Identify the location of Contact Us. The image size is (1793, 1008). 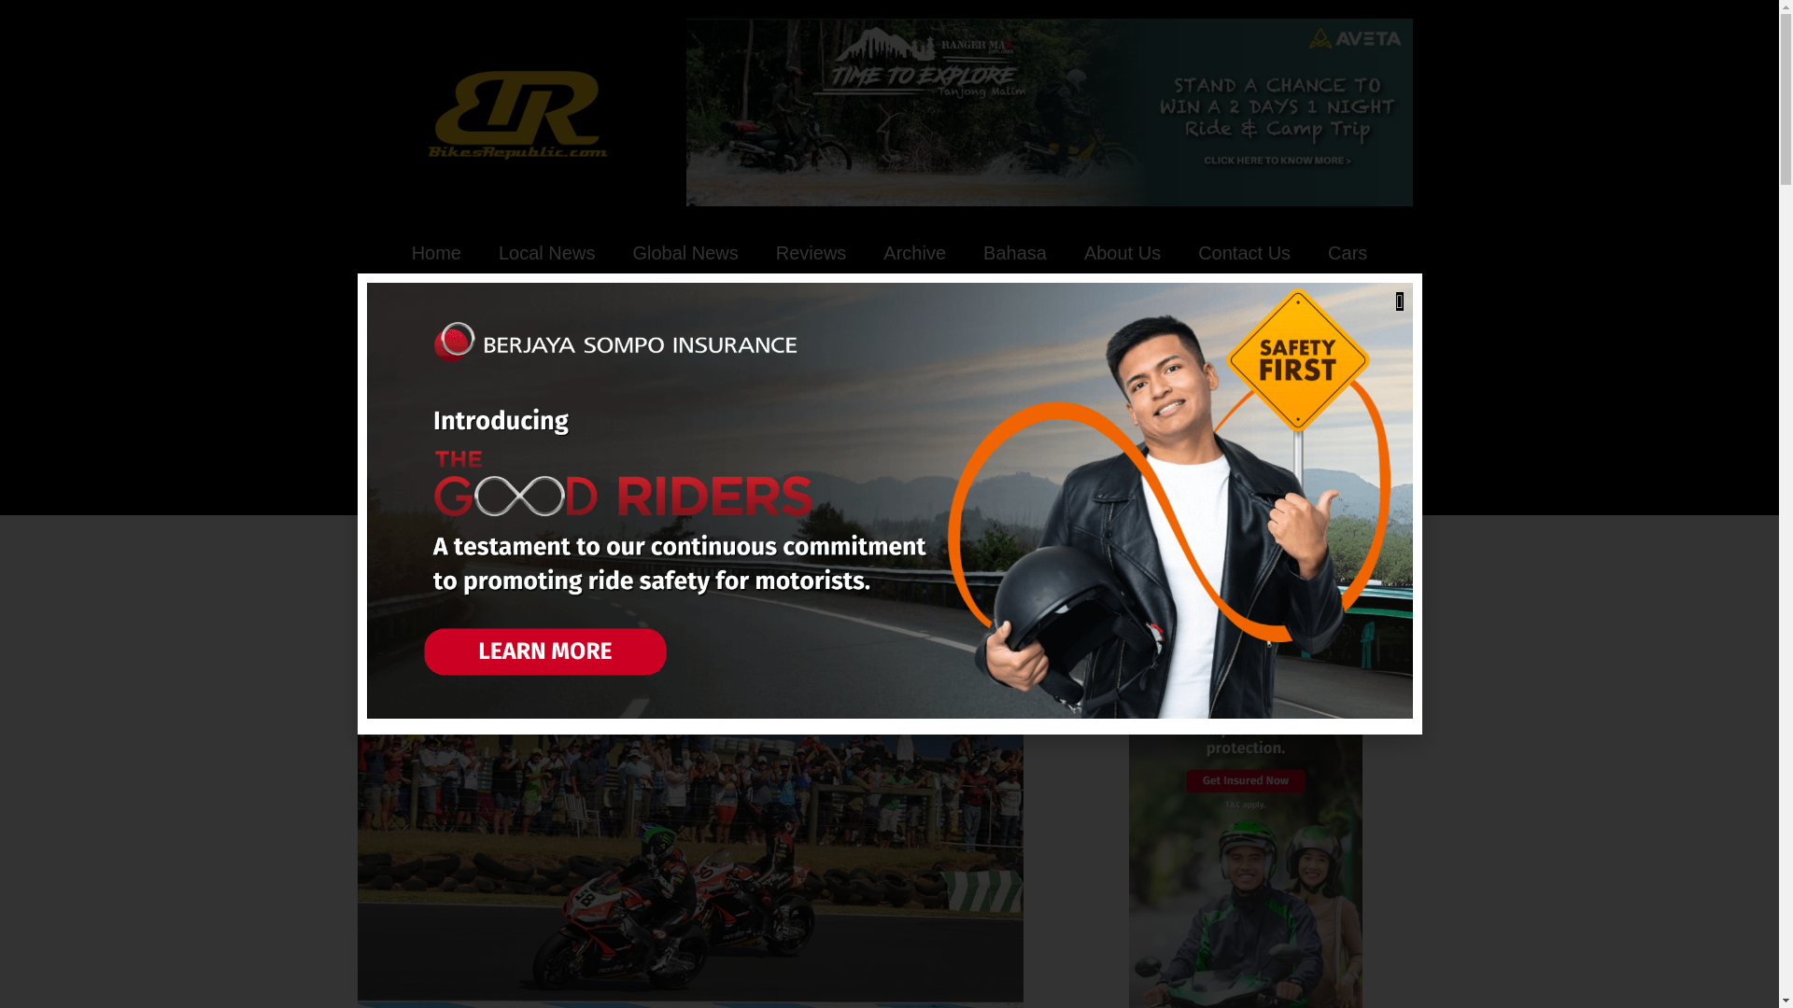
(1244, 252).